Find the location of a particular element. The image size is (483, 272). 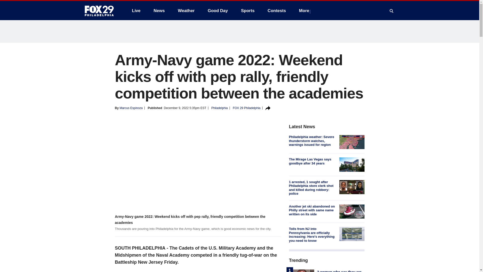

Live is located at coordinates (136, 11).